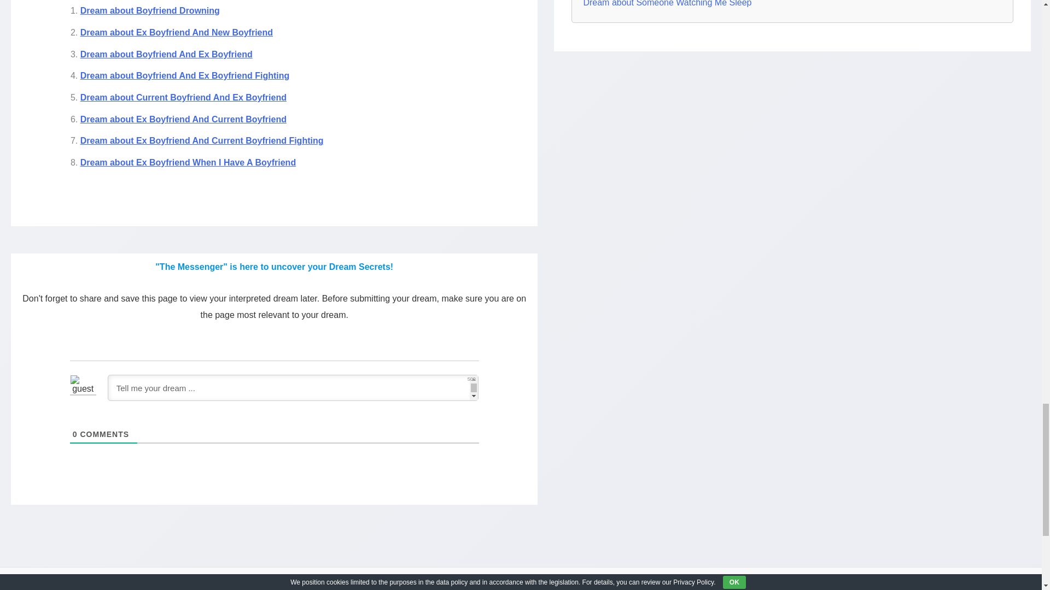 This screenshot has width=1050, height=590. I want to click on Dream about Boyfriend And Ex Boyfriend Fighting, so click(185, 75).